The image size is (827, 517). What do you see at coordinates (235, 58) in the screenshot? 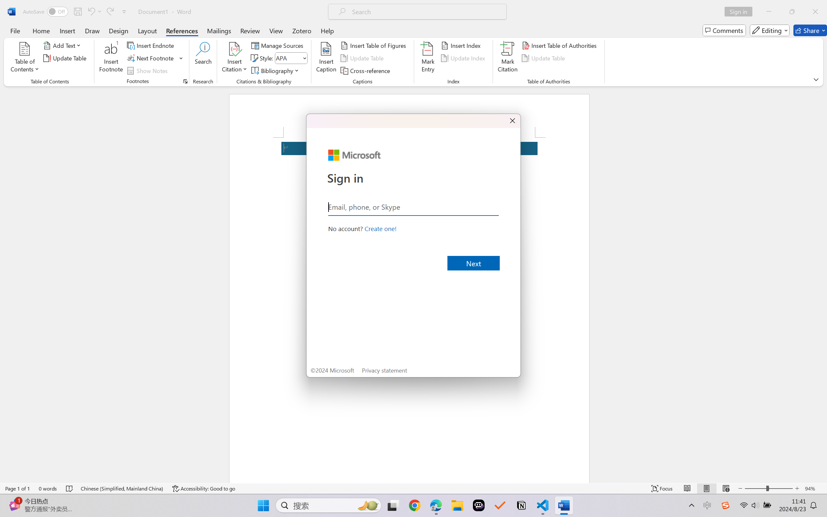
I see `Insert Citation` at bounding box center [235, 58].